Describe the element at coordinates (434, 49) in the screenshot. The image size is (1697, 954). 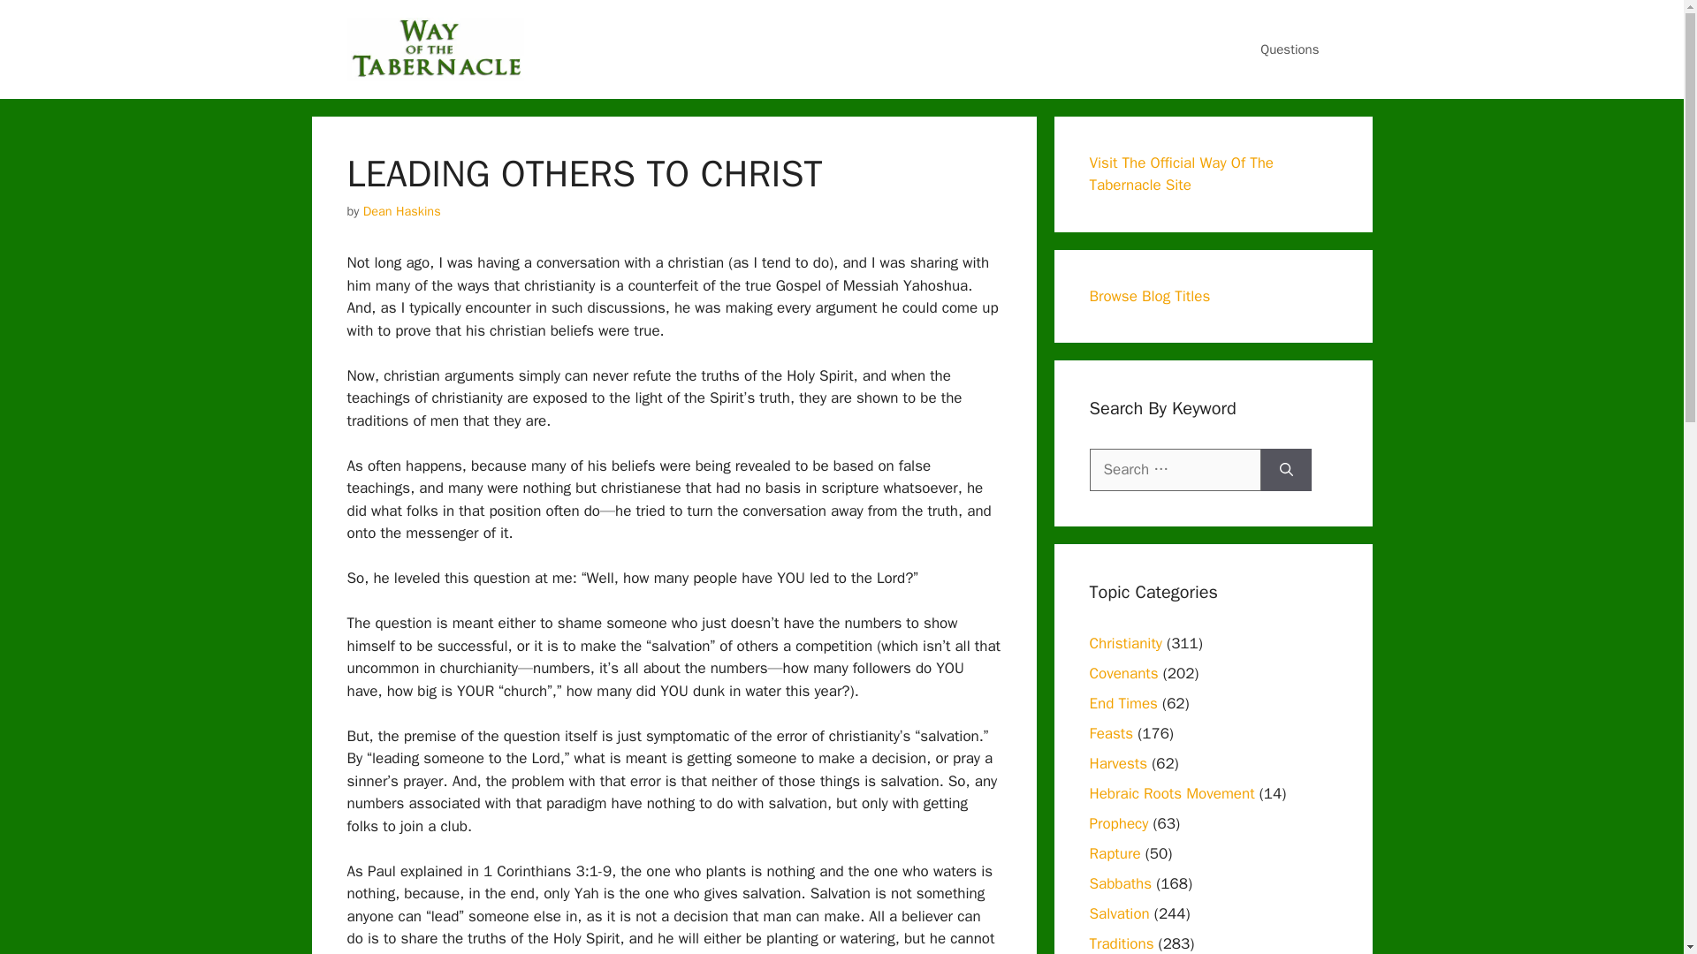
I see `Way Of The Tabernacle Blog` at that location.